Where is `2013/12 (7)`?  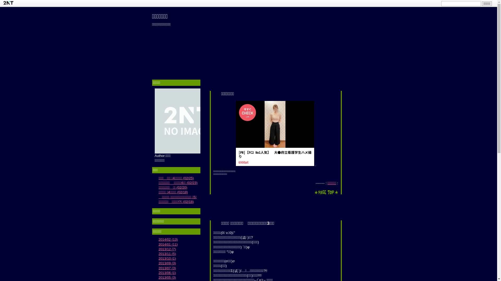
2013/12 (7) is located at coordinates (168, 249).